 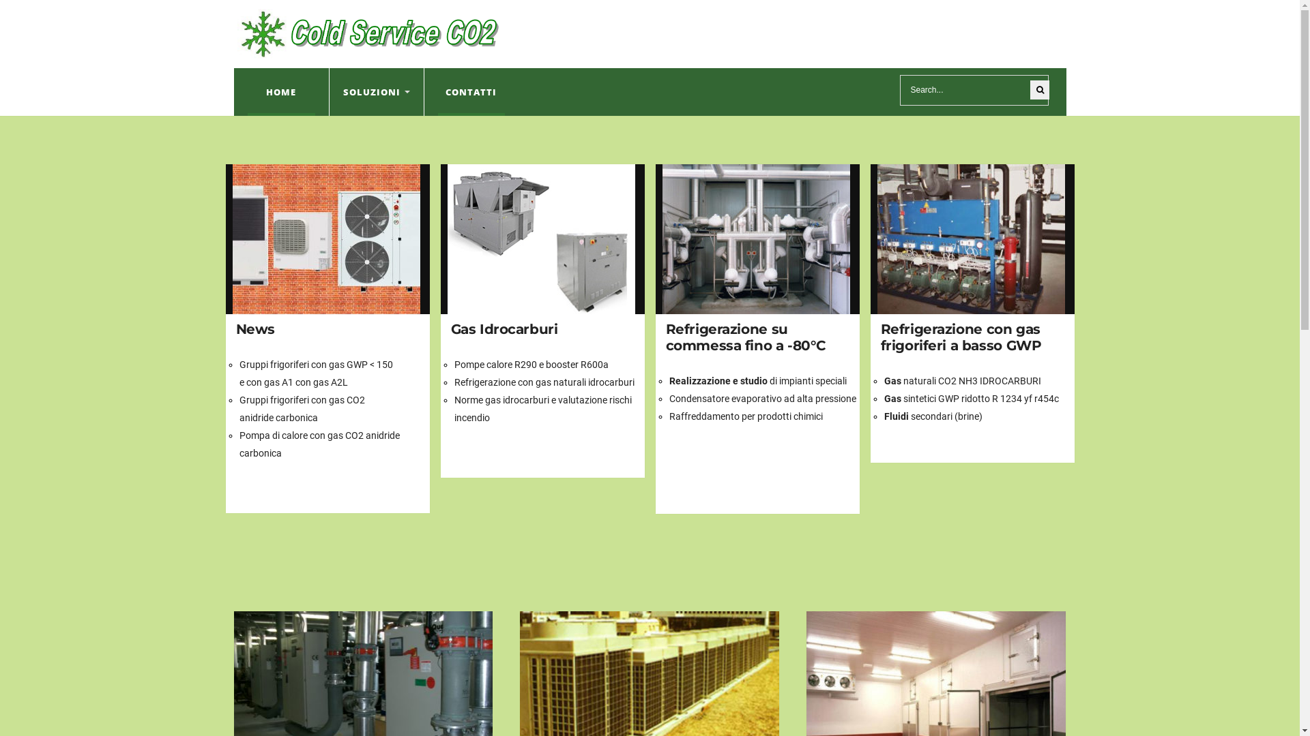 I want to click on Refrigerazione con gas naturali idrocarburi, so click(x=544, y=382).